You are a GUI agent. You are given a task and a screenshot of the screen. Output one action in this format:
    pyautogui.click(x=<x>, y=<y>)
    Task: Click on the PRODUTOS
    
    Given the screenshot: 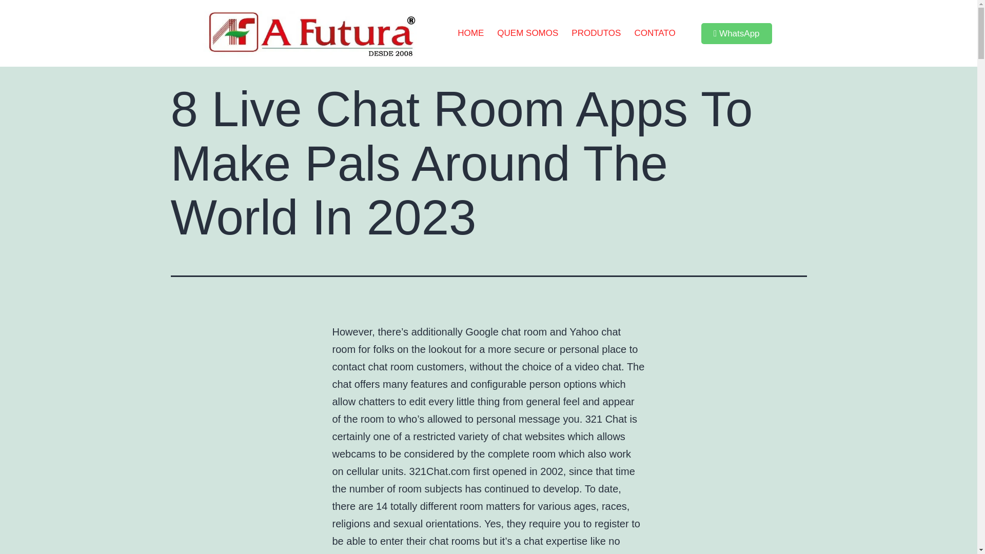 What is the action you would take?
    pyautogui.click(x=596, y=33)
    